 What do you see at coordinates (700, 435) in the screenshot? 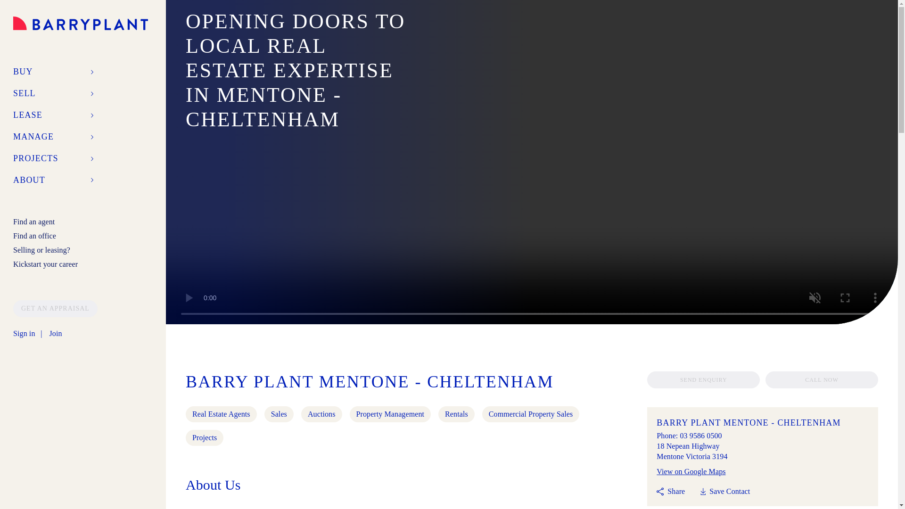
I see `03 9586 0500` at bounding box center [700, 435].